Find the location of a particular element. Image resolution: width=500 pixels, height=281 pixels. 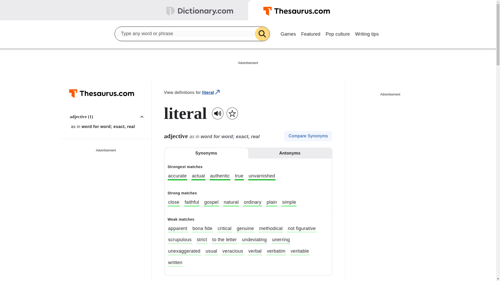

Compare Synonyms is located at coordinates (308, 136).